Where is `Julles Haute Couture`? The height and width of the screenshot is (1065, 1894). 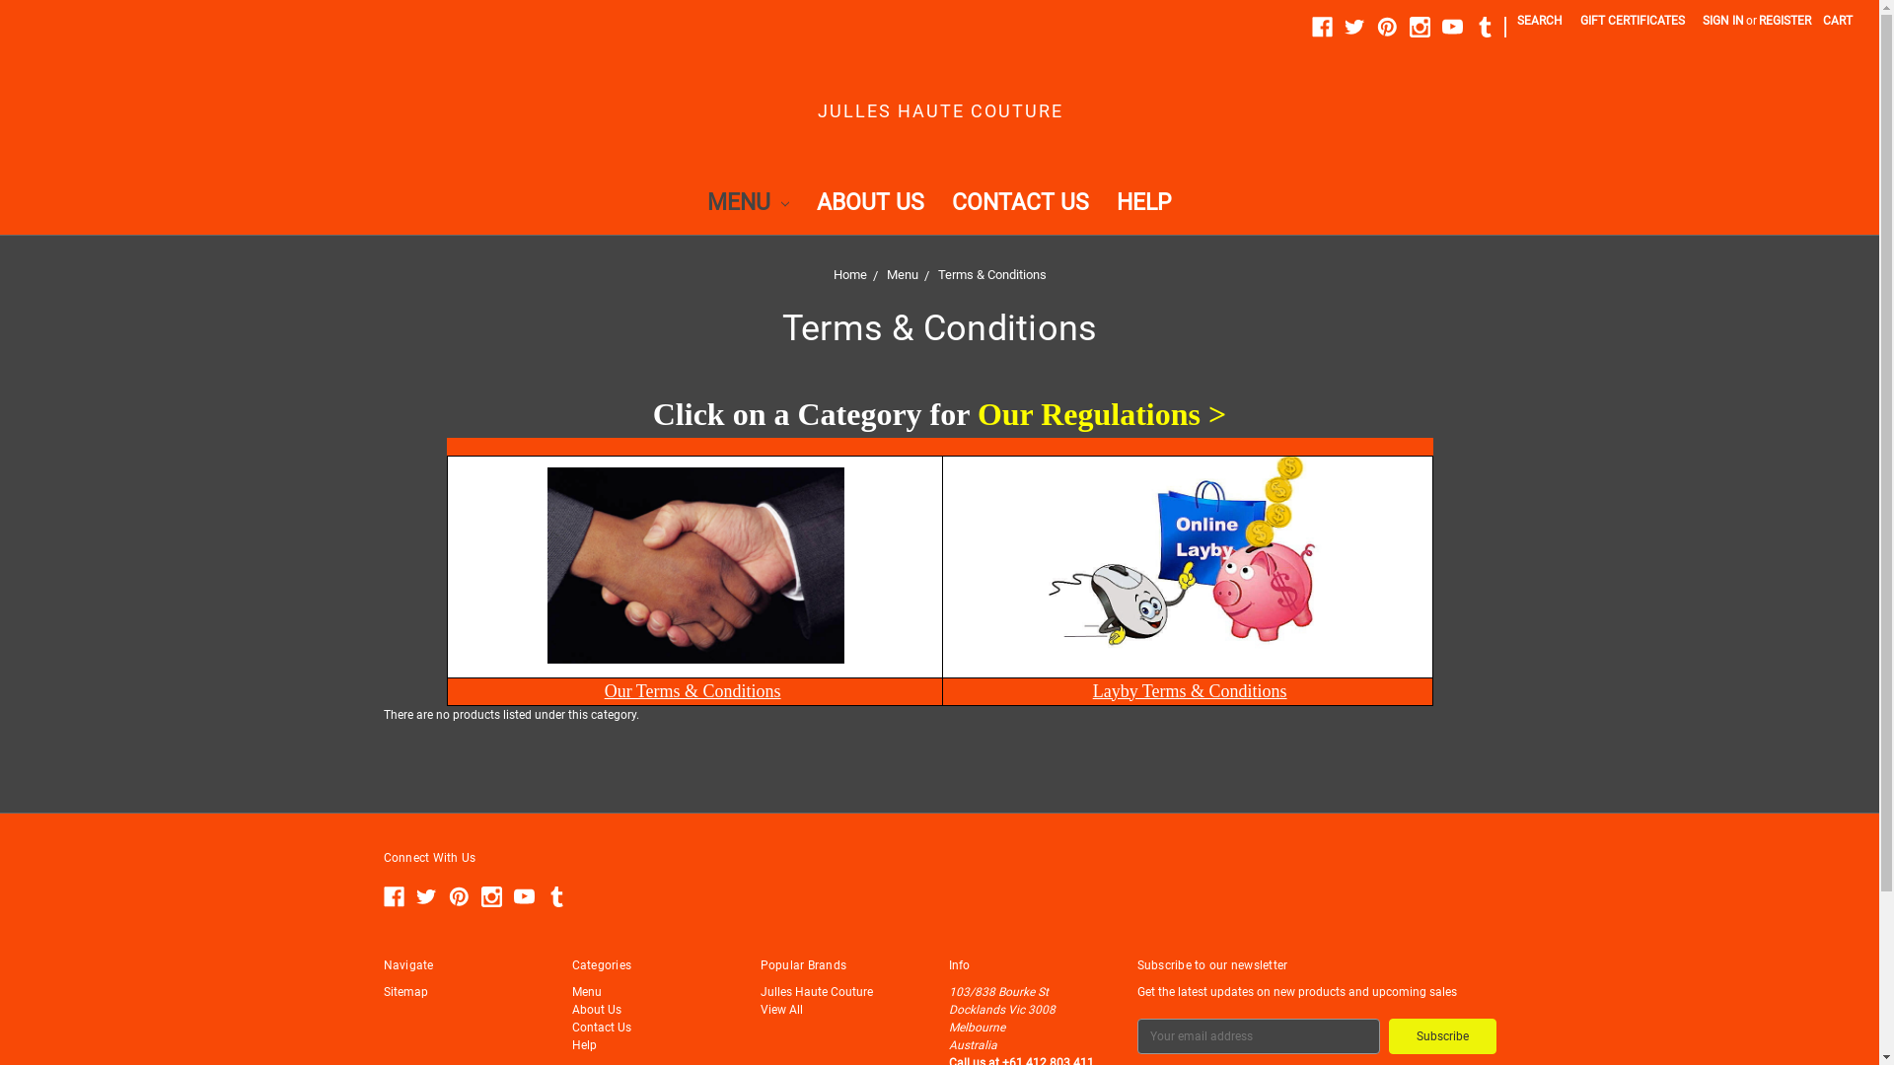 Julles Haute Couture is located at coordinates (816, 991).